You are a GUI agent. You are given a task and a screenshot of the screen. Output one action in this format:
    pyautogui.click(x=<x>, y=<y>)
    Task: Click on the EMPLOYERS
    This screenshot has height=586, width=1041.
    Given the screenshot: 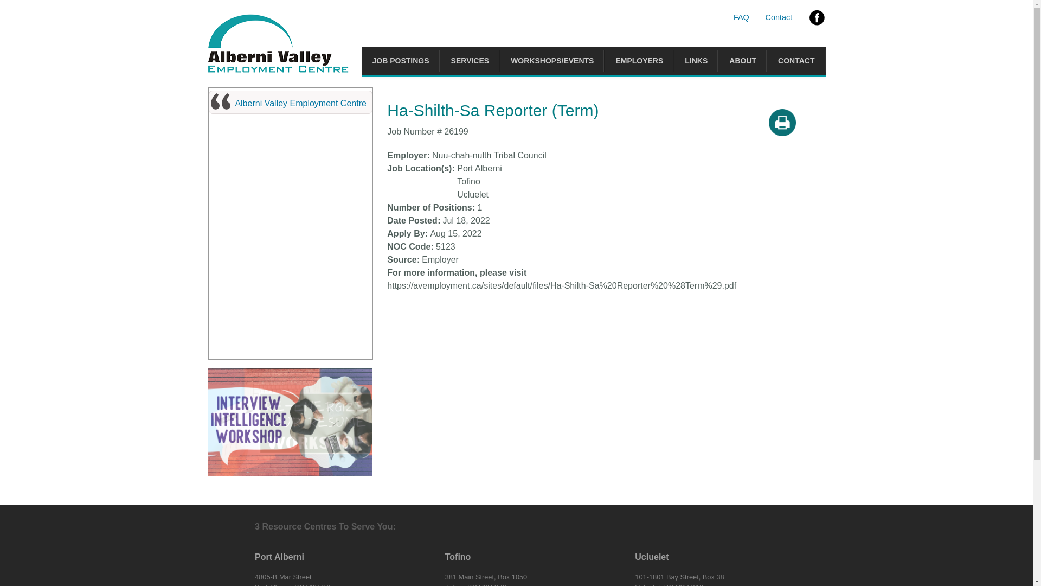 What is the action you would take?
    pyautogui.click(x=639, y=61)
    